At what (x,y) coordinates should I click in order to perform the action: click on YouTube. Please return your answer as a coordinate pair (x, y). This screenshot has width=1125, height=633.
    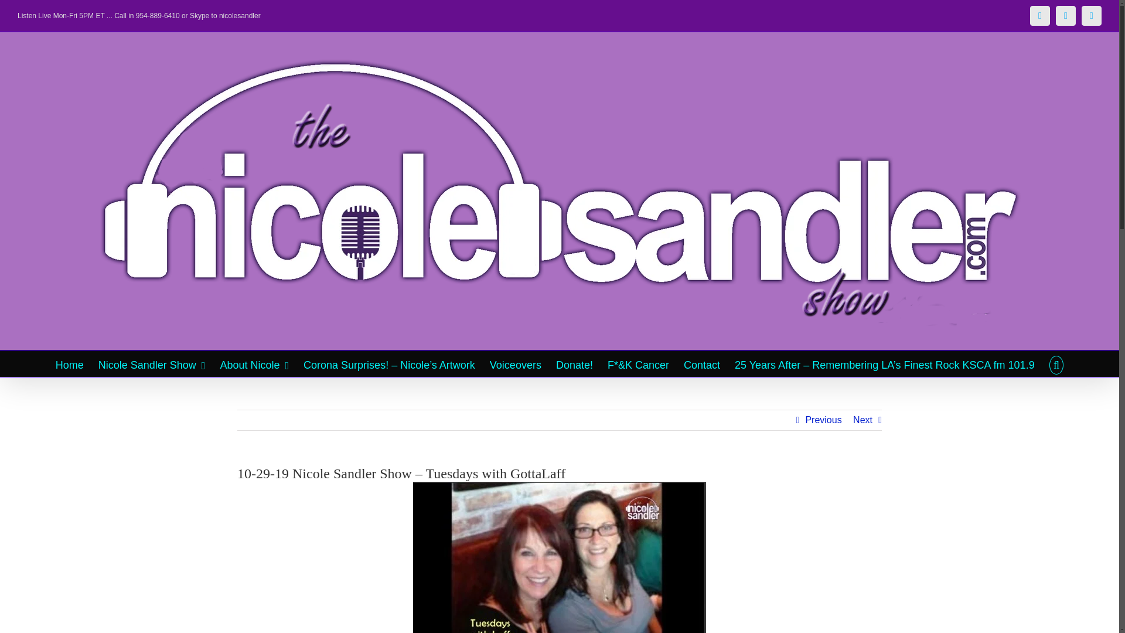
    Looking at the image, I should click on (1091, 15).